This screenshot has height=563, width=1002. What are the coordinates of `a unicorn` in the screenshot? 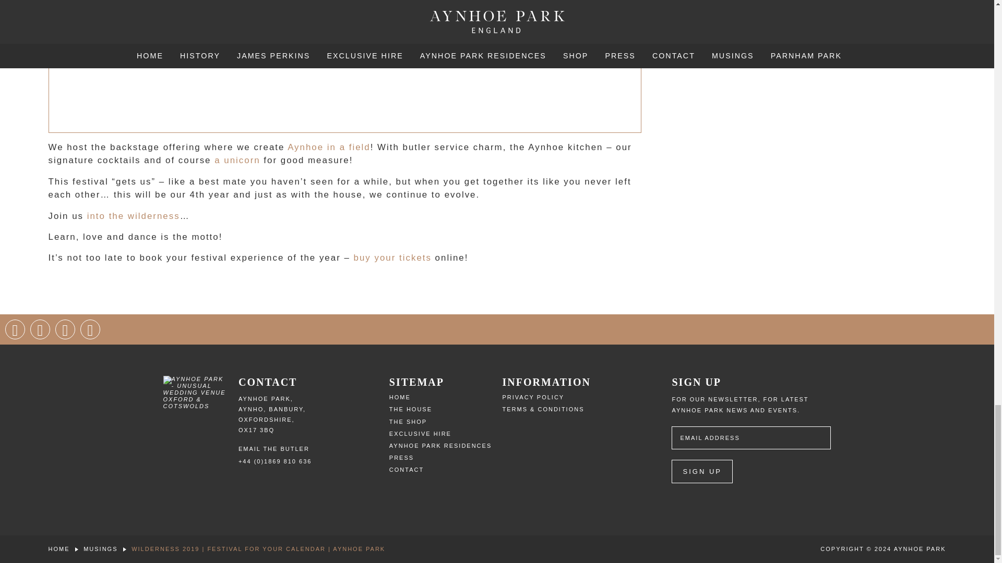 It's located at (237, 161).